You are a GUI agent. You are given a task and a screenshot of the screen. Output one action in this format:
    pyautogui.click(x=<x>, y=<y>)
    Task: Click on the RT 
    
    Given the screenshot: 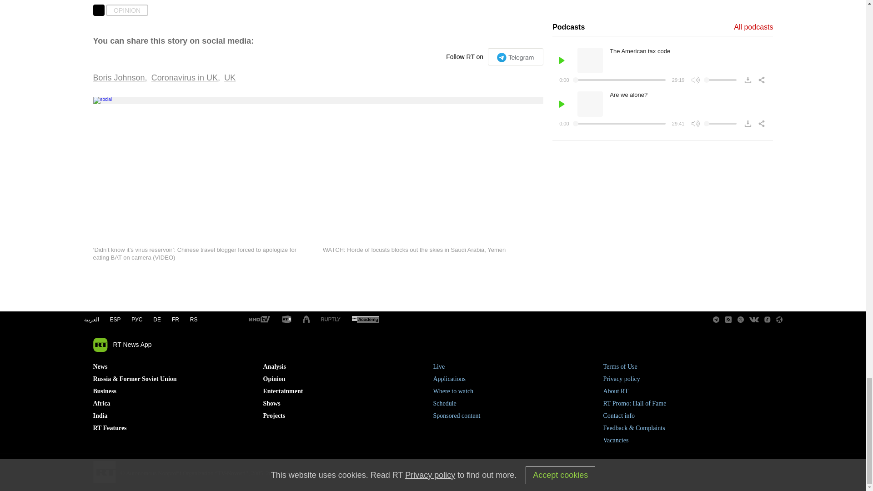 What is the action you would take?
    pyautogui.click(x=365, y=320)
    